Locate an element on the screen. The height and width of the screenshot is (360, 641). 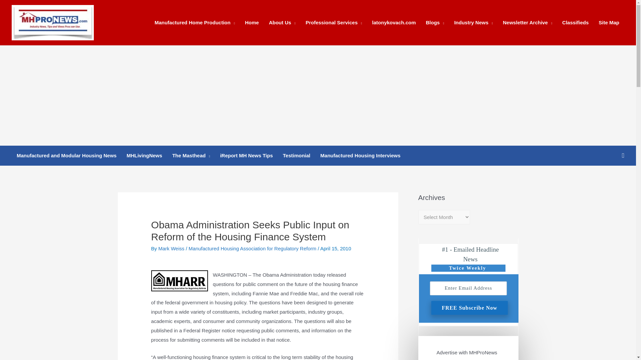
About Us is located at coordinates (282, 23).